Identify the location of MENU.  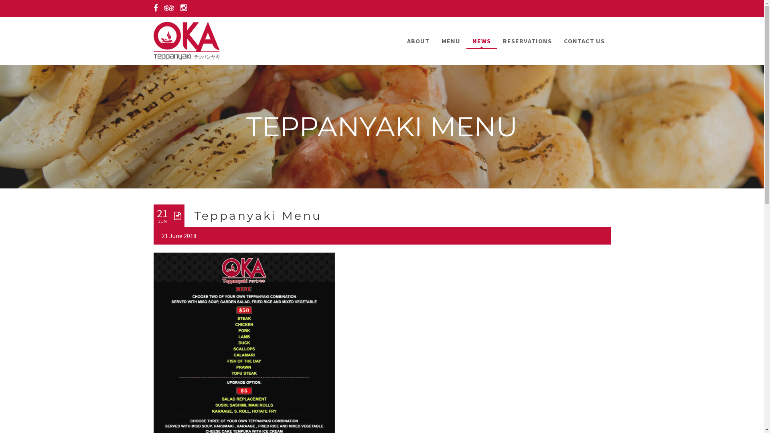
(451, 41).